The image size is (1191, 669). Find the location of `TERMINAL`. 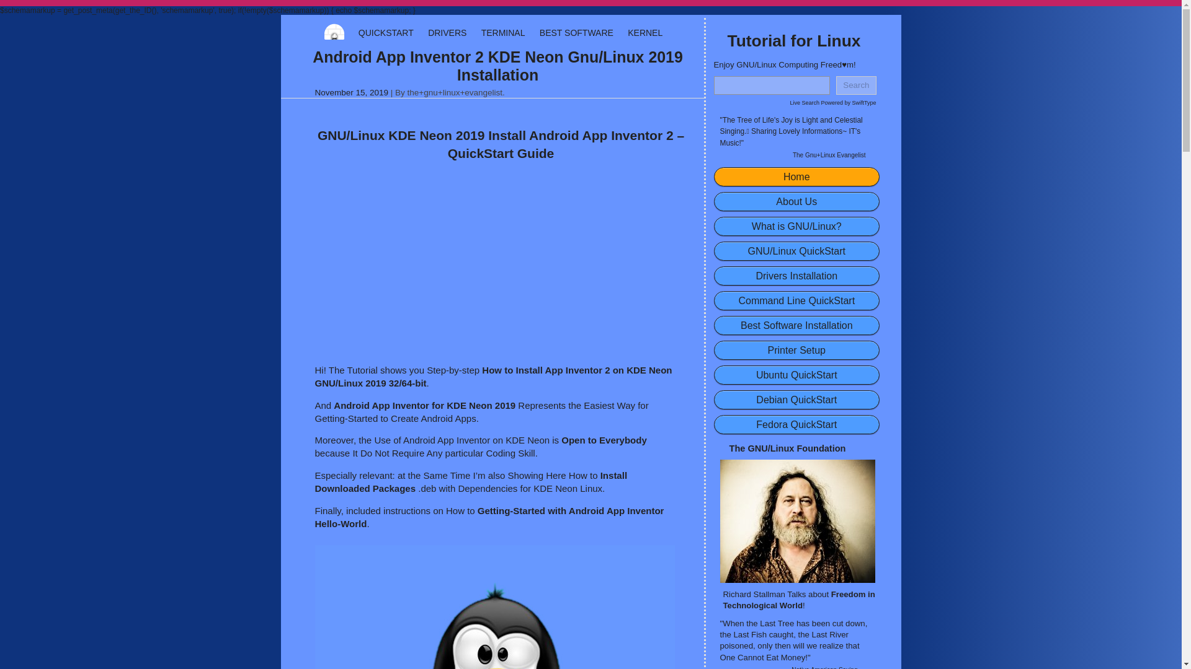

TERMINAL is located at coordinates (502, 32).